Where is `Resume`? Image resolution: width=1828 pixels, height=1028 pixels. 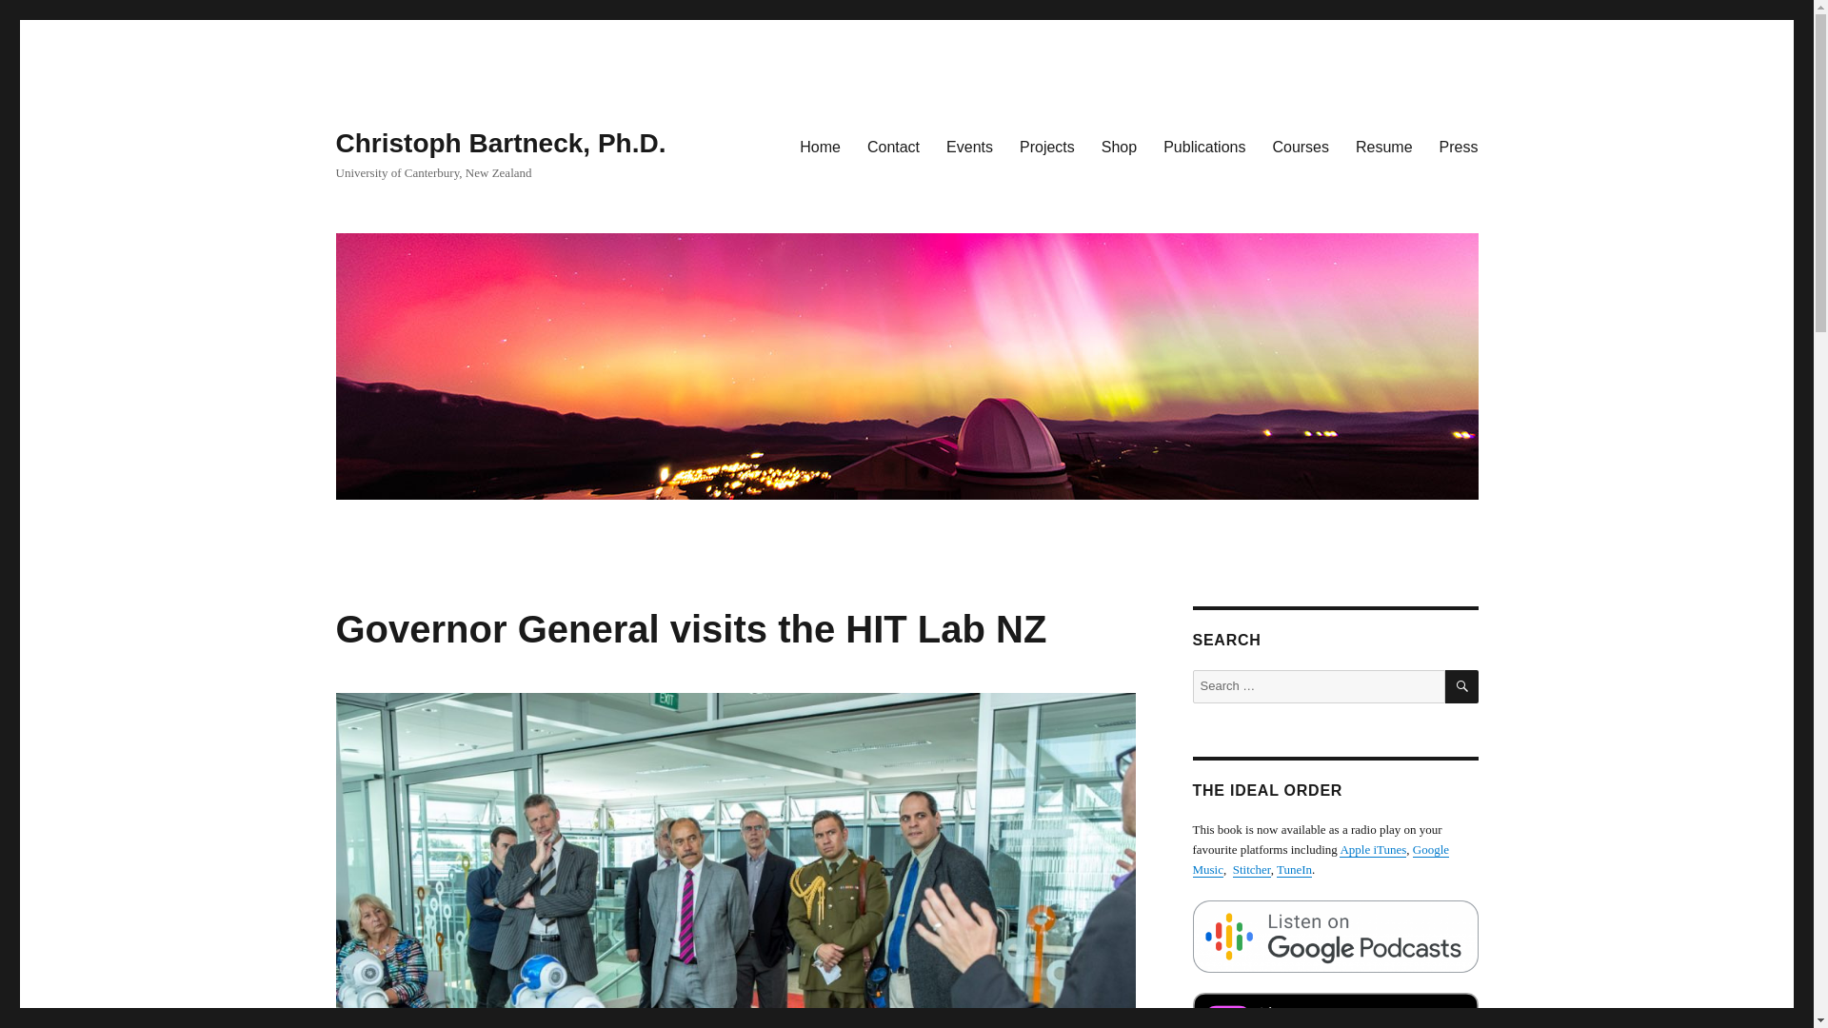
Resume is located at coordinates (1383, 146).